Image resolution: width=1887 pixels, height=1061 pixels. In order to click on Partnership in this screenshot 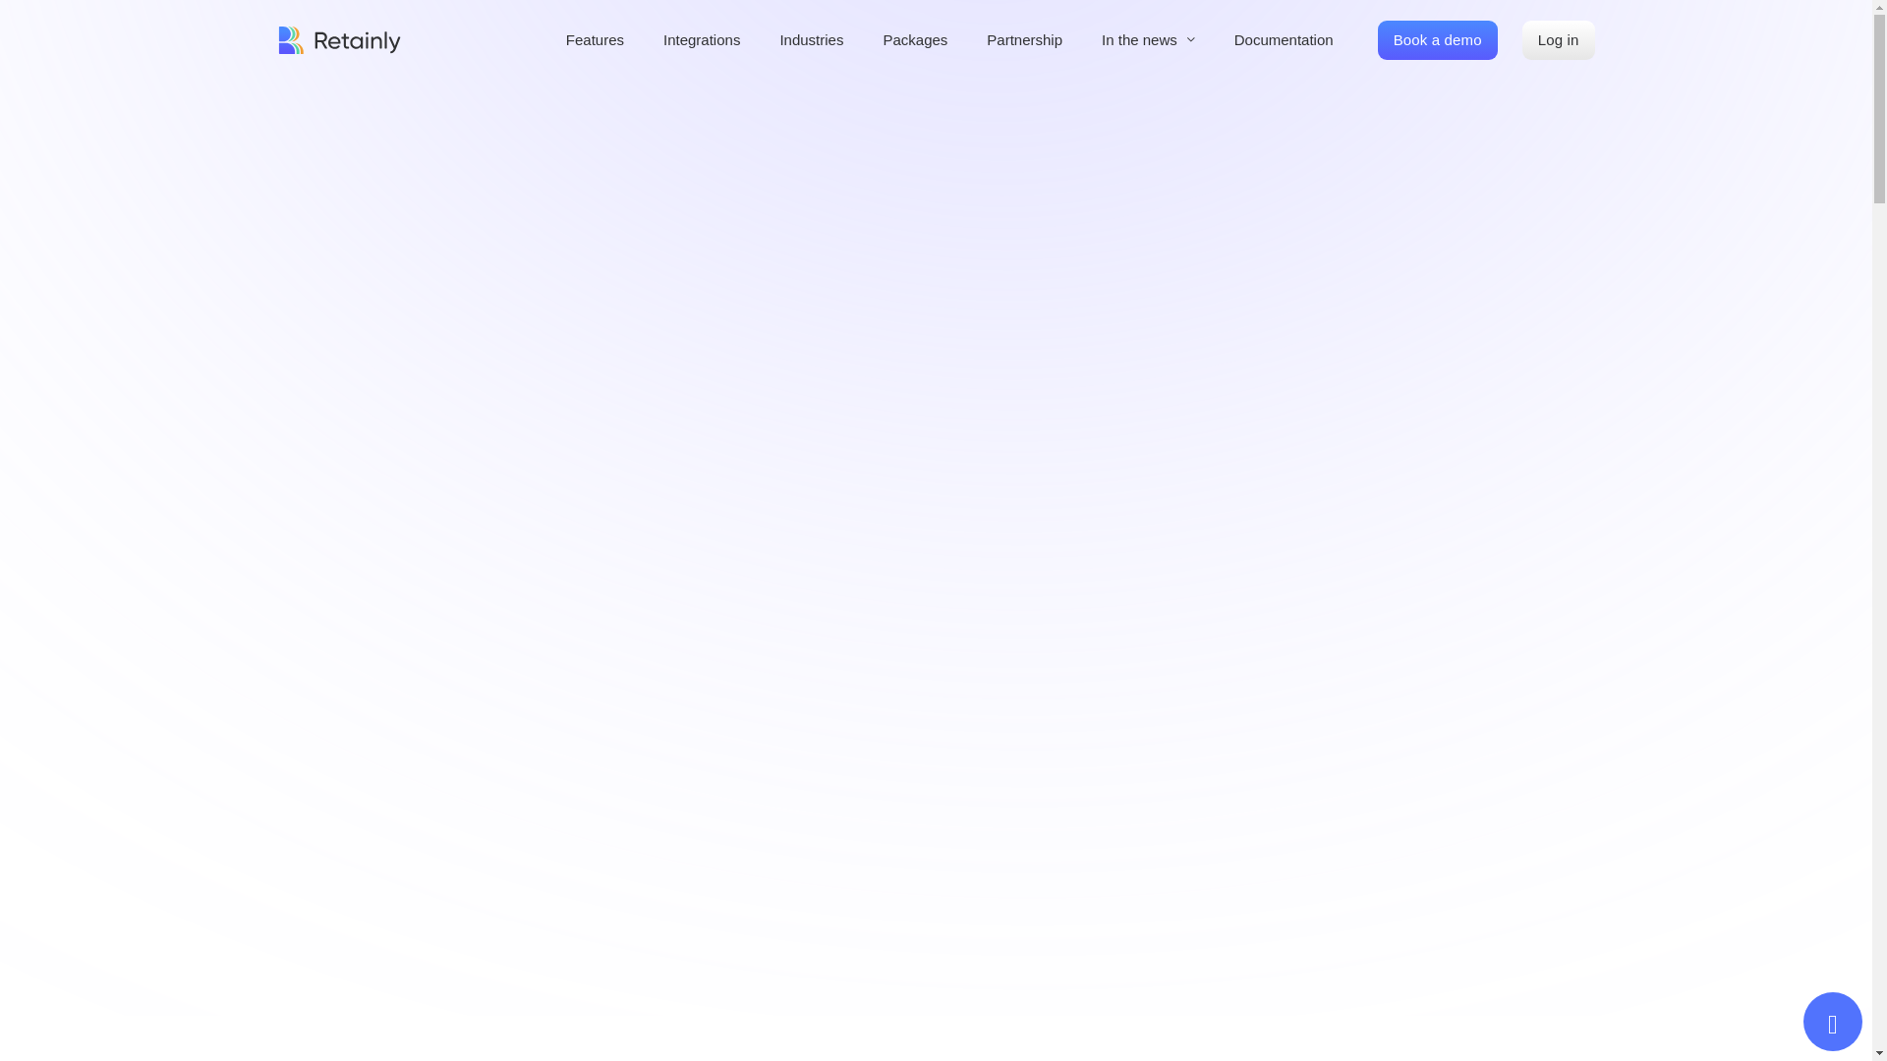, I will do `click(1024, 39)`.